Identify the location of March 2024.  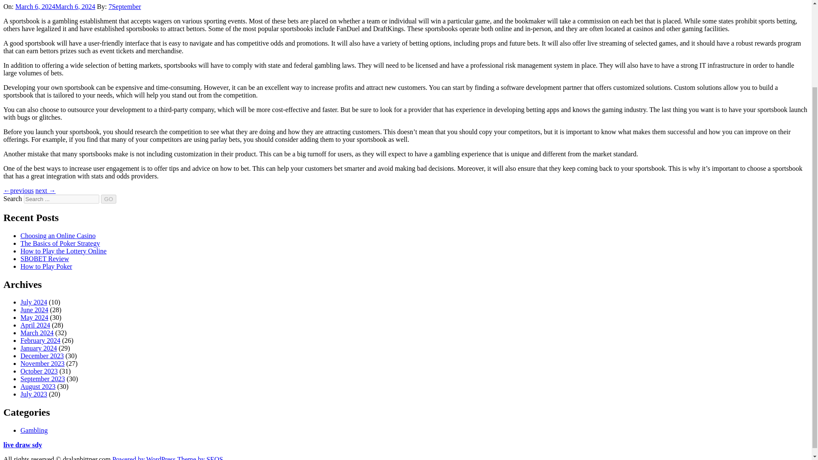
(37, 333).